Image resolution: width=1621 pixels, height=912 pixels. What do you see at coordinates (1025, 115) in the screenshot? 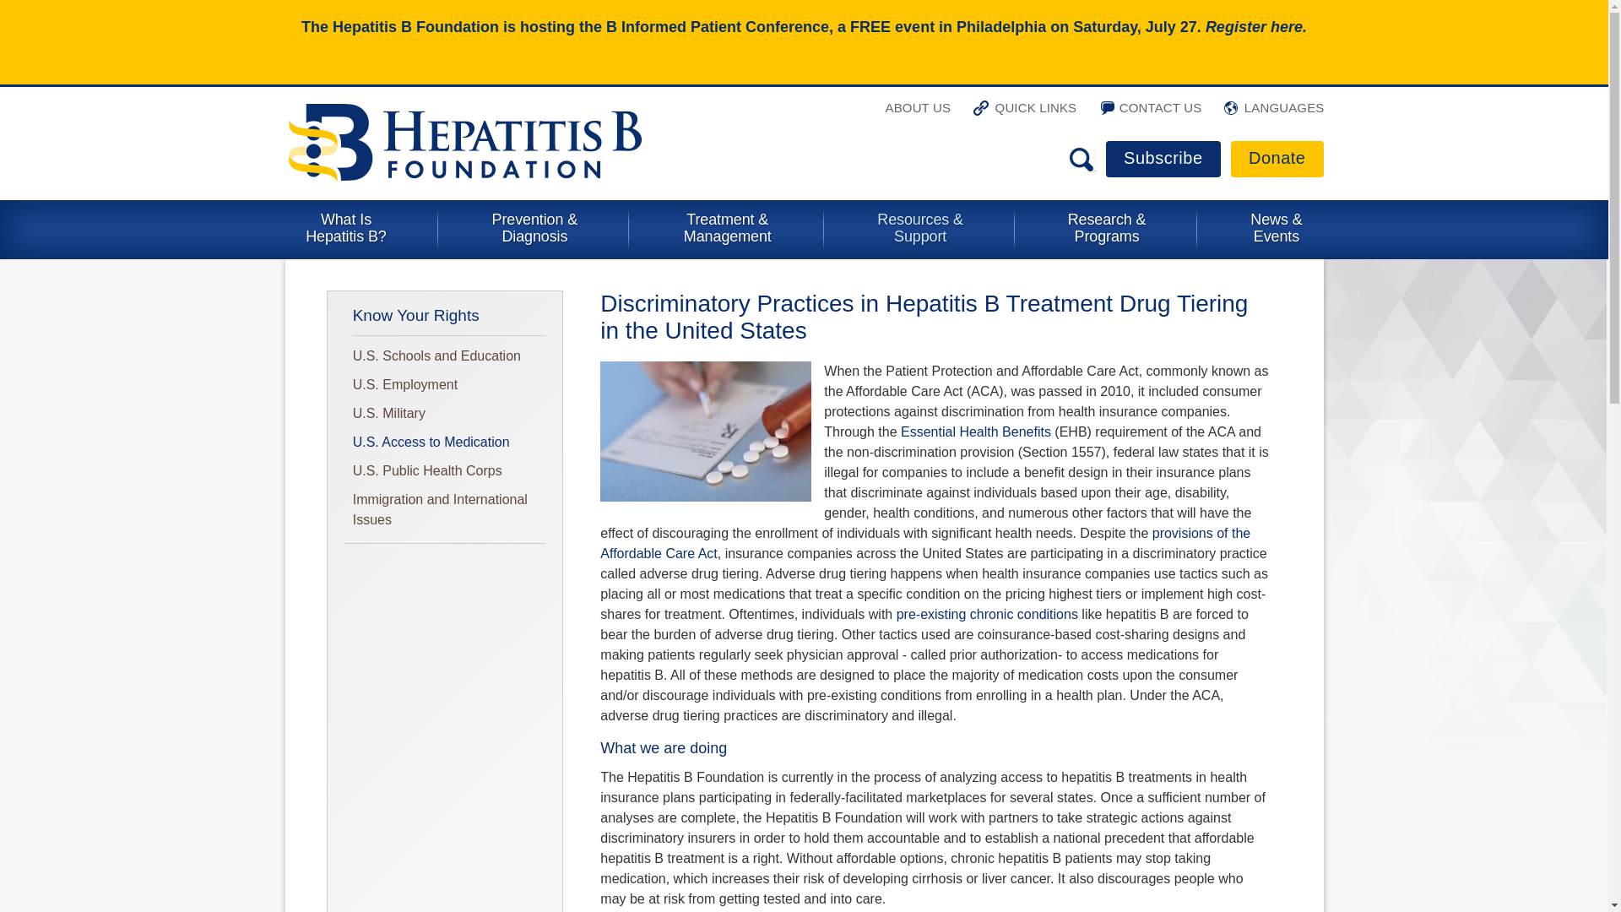
I see `QUICK LINKS` at bounding box center [1025, 115].